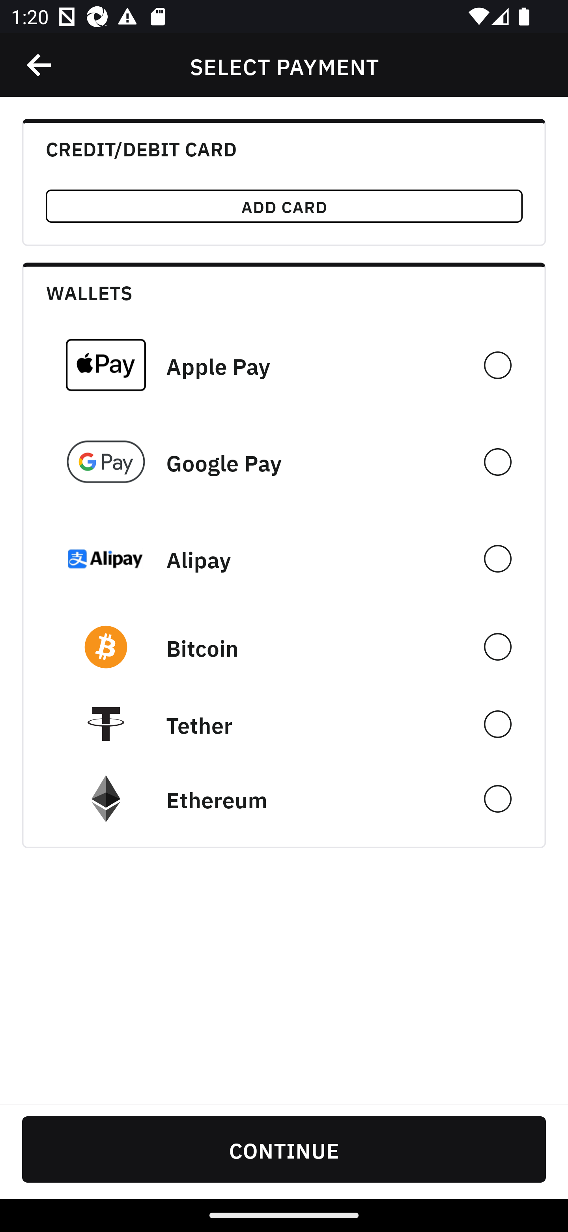 The image size is (568, 1232). What do you see at coordinates (284, 365) in the screenshot?
I see `Apple Pay` at bounding box center [284, 365].